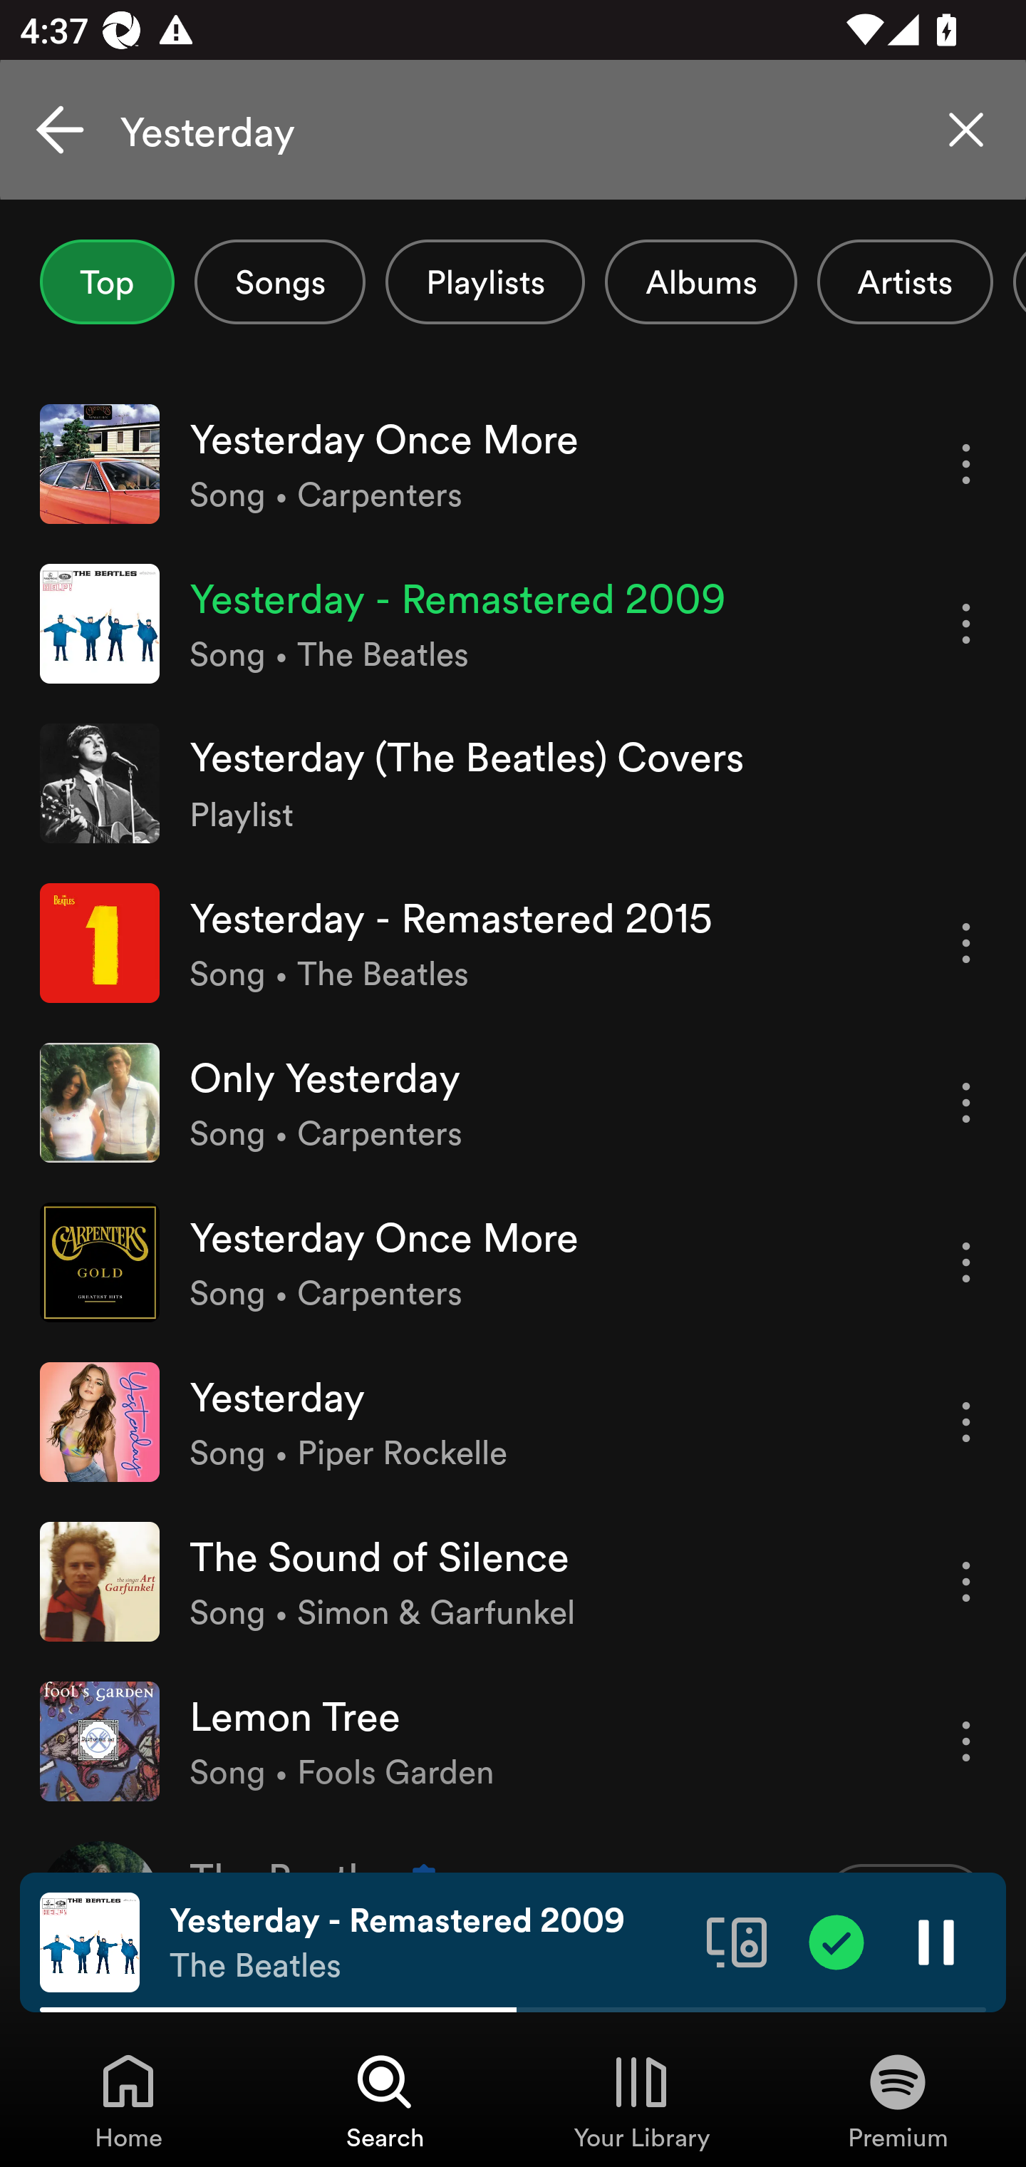  What do you see at coordinates (966, 1582) in the screenshot?
I see `More options for song The Sound of Silence` at bounding box center [966, 1582].